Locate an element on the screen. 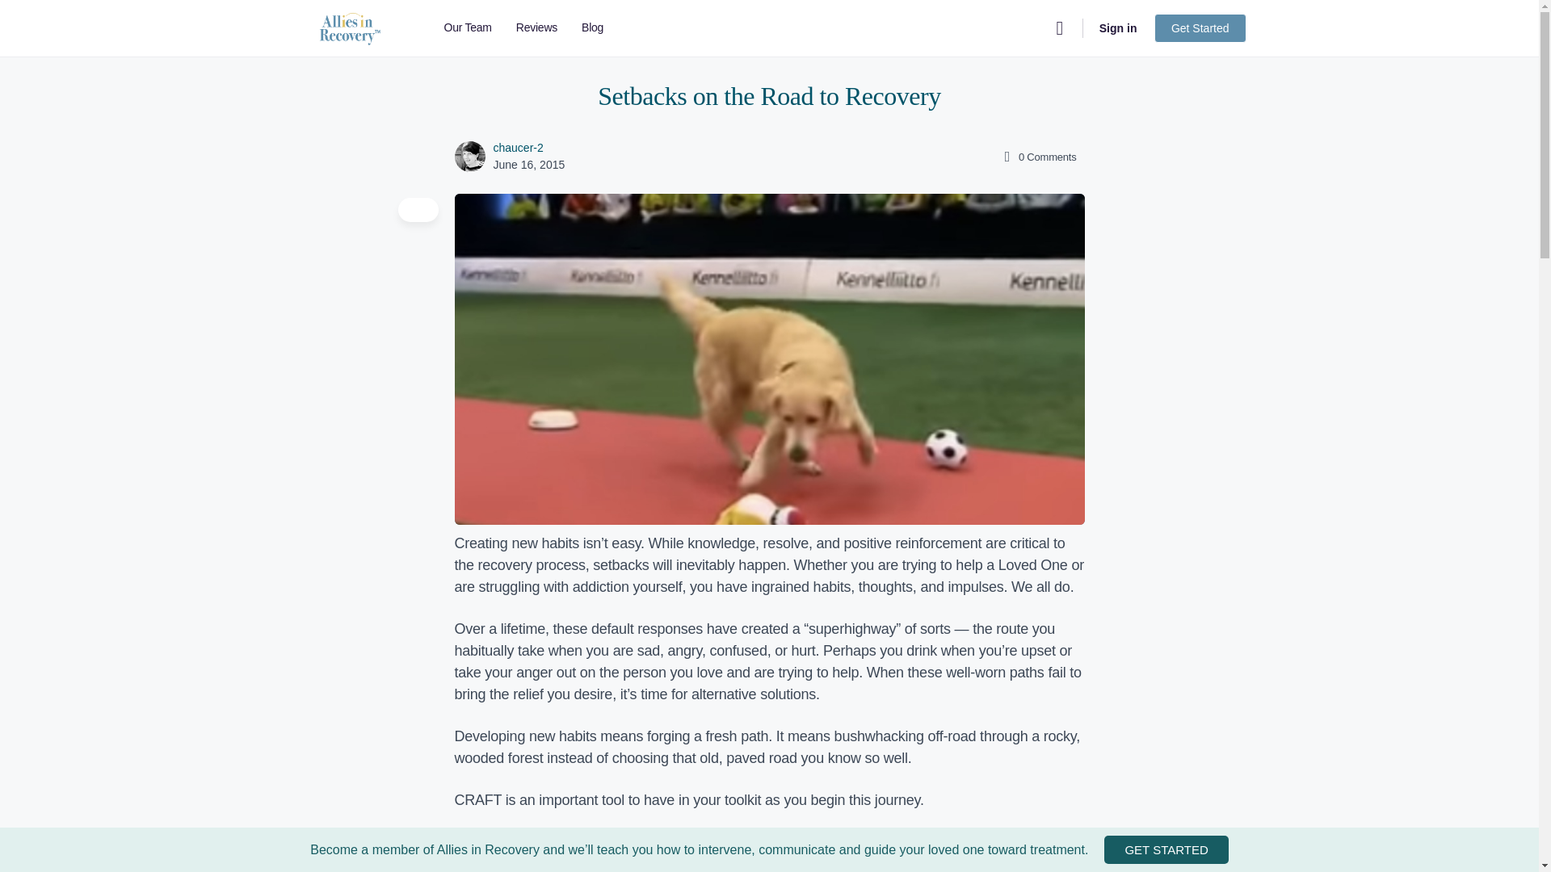  chaucer-2 is located at coordinates (518, 147).